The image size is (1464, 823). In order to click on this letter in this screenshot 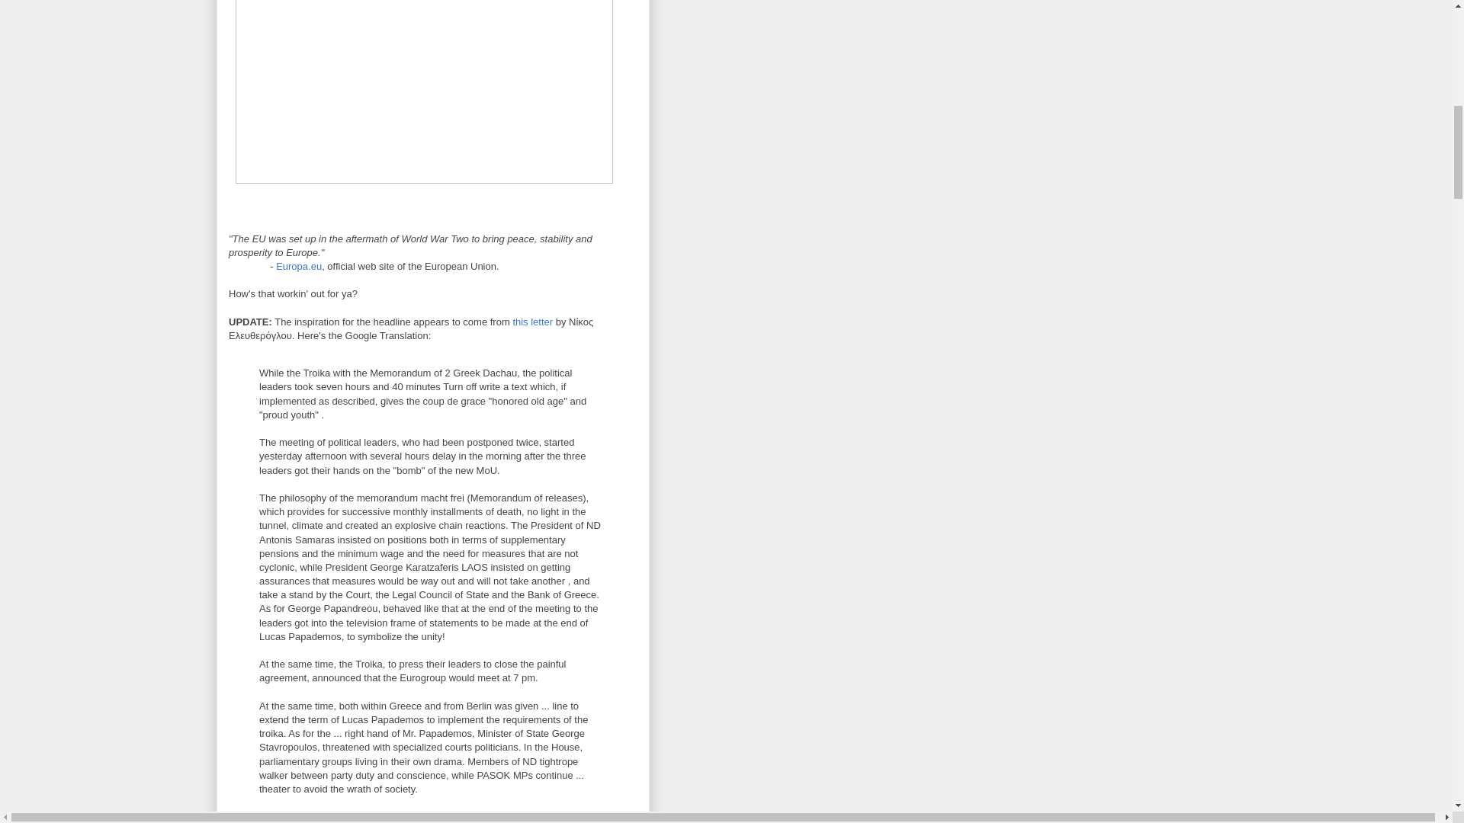, I will do `click(532, 322)`.